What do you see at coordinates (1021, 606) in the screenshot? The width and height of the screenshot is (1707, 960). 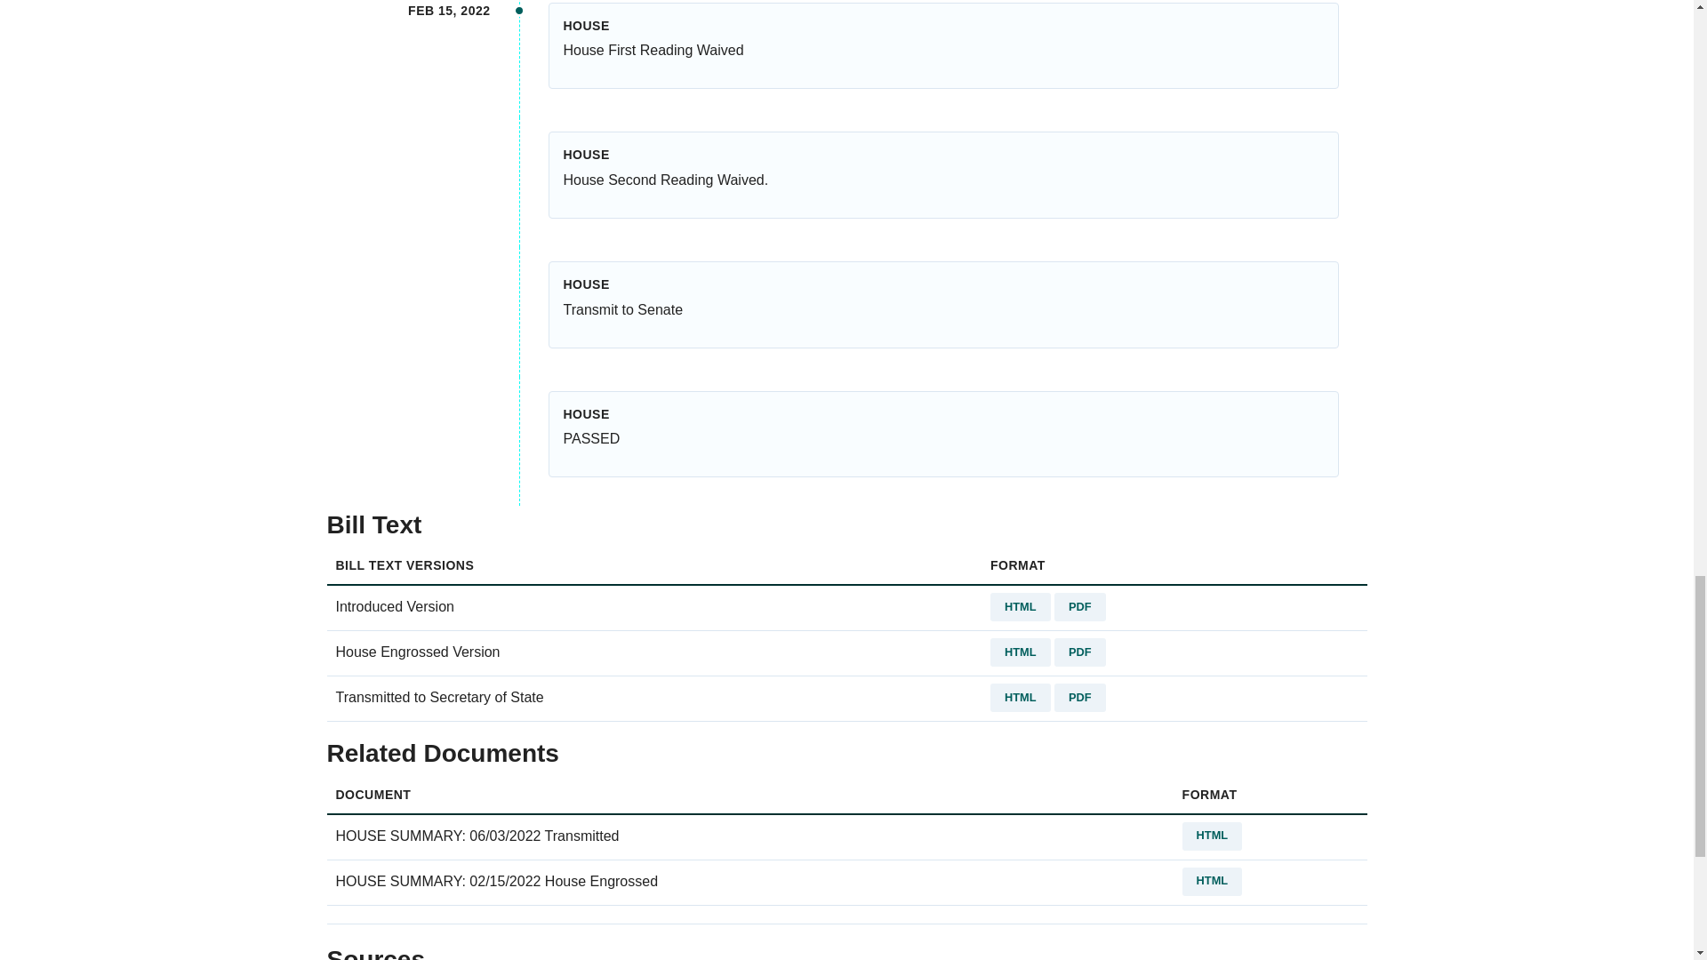 I see `HTML` at bounding box center [1021, 606].